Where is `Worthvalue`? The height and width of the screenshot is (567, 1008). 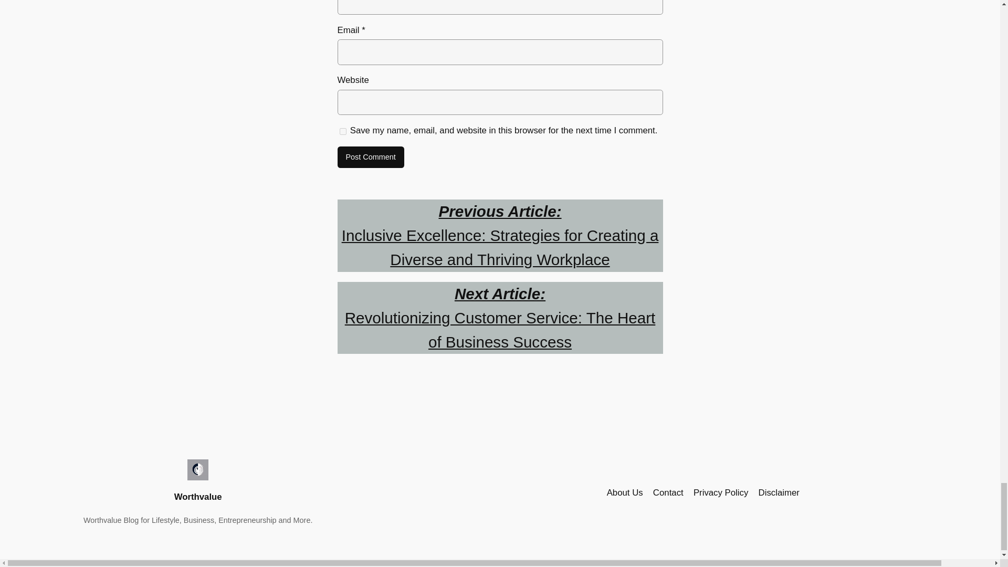 Worthvalue is located at coordinates (198, 497).